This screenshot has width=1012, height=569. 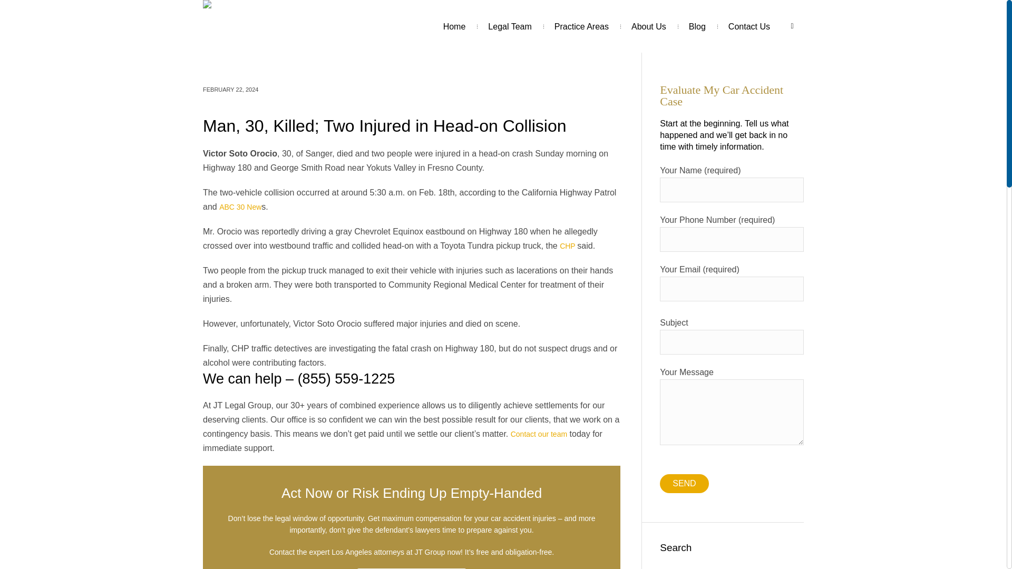 What do you see at coordinates (648, 26) in the screenshot?
I see `About Us` at bounding box center [648, 26].